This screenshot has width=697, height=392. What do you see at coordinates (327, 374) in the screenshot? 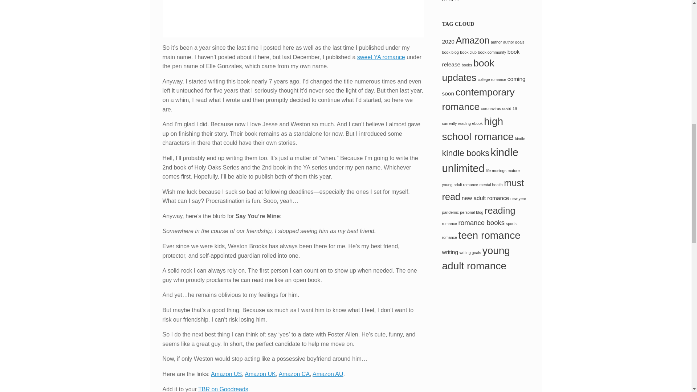
I see `Amazon AU` at bounding box center [327, 374].